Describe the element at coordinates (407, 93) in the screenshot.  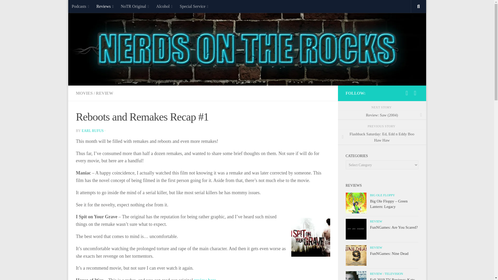
I see `Follow us on Twitter-square` at that location.